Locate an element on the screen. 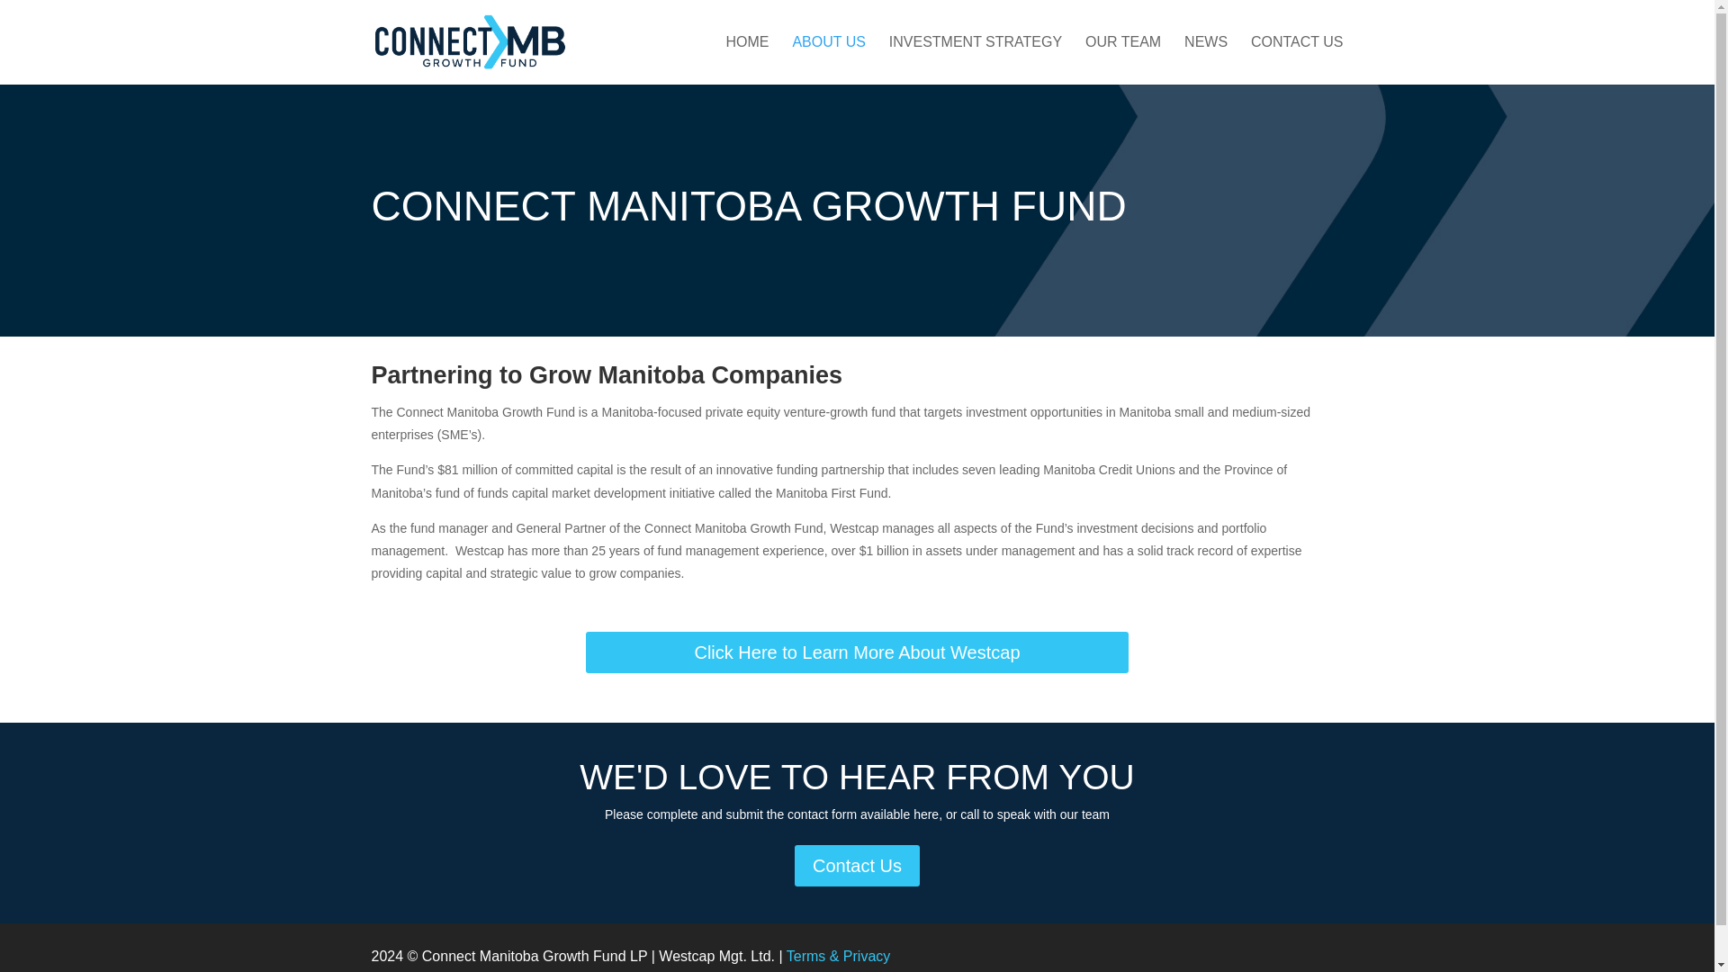 This screenshot has height=972, width=1728. Click Here to Learn More About Westcap is located at coordinates (857, 652).